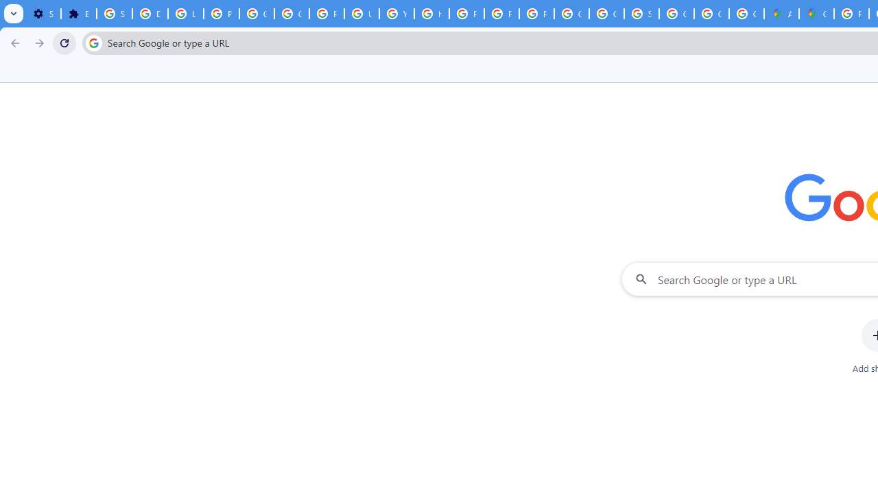  Describe the element at coordinates (746, 14) in the screenshot. I see `Create your Google Account` at that location.